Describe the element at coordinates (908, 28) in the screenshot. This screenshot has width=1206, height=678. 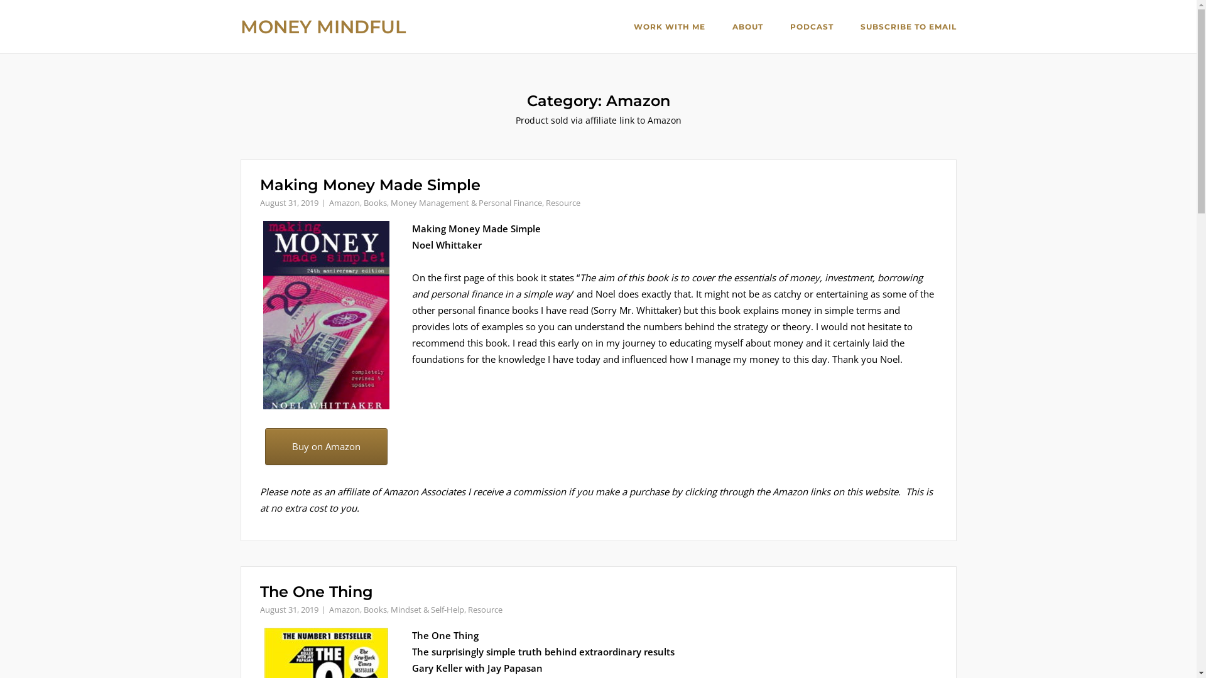
I see `SUBSCRIBE TO EMAIL` at that location.